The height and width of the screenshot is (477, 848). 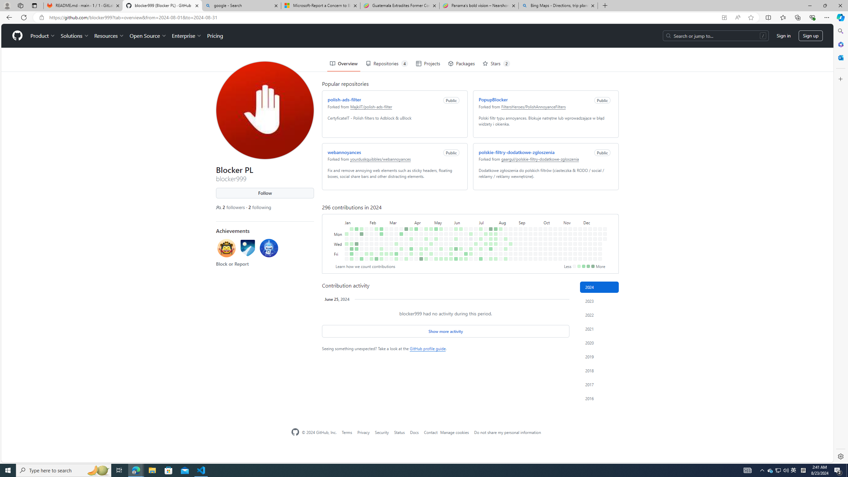 I want to click on No contributions on January 26th., so click(x=360, y=230).